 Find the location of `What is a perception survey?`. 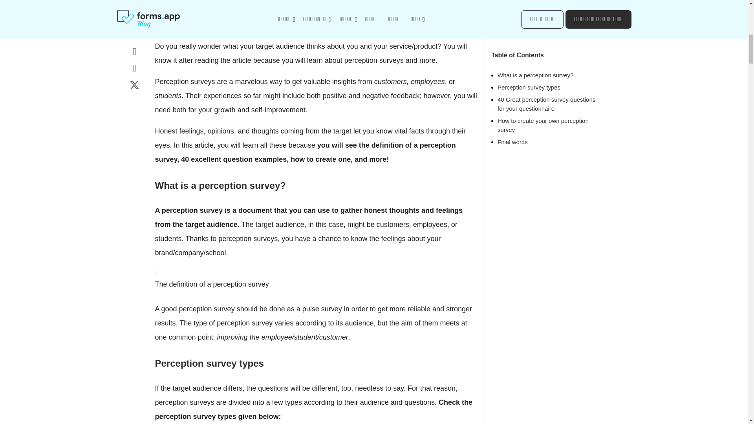

What is a perception survey? is located at coordinates (535, 64).